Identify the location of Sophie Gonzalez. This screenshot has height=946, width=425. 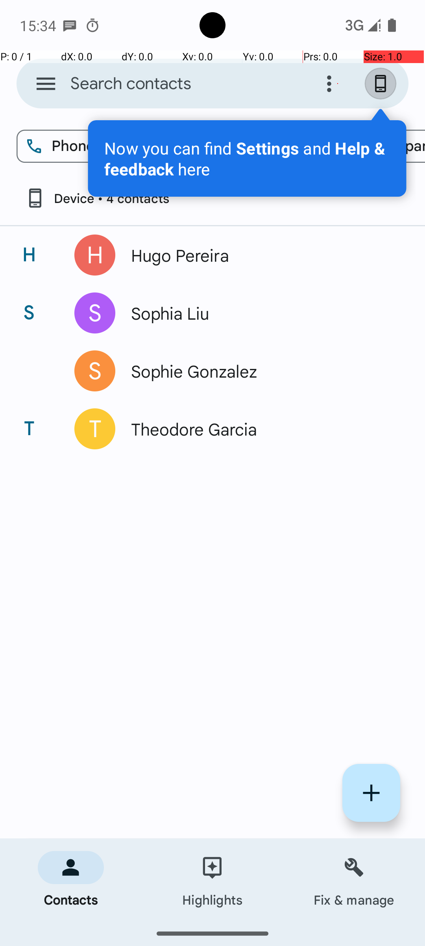
(261, 371).